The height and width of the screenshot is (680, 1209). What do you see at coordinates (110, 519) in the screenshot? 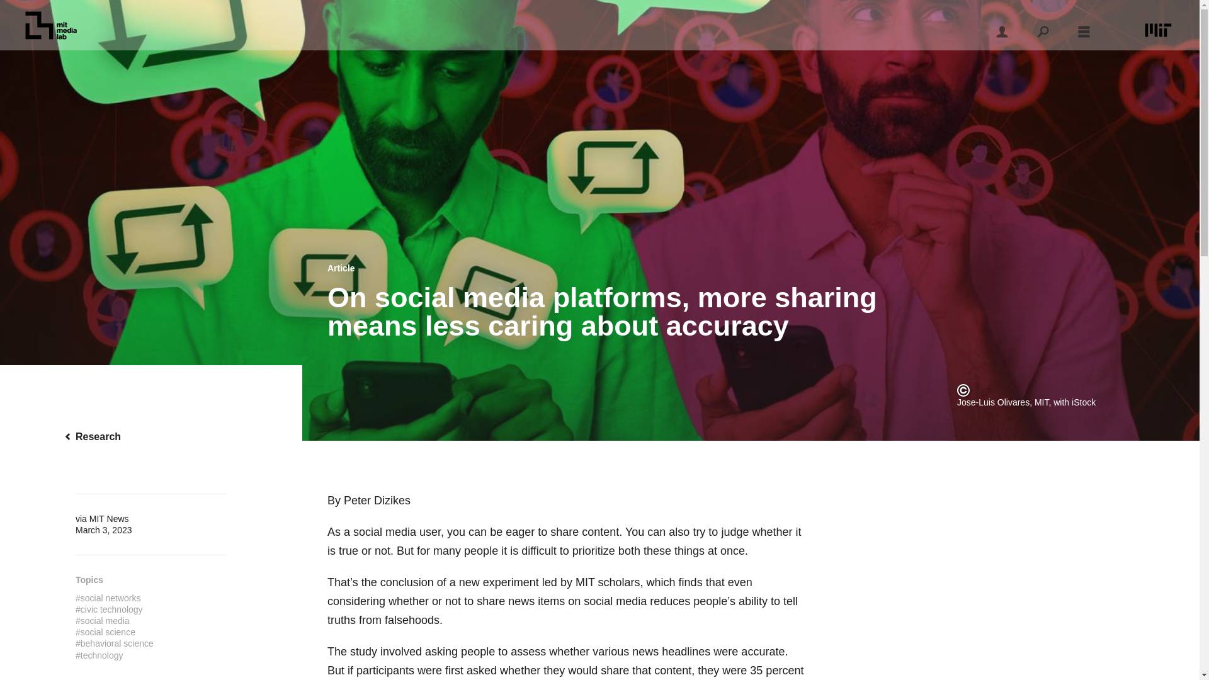
I see `MIT News` at bounding box center [110, 519].